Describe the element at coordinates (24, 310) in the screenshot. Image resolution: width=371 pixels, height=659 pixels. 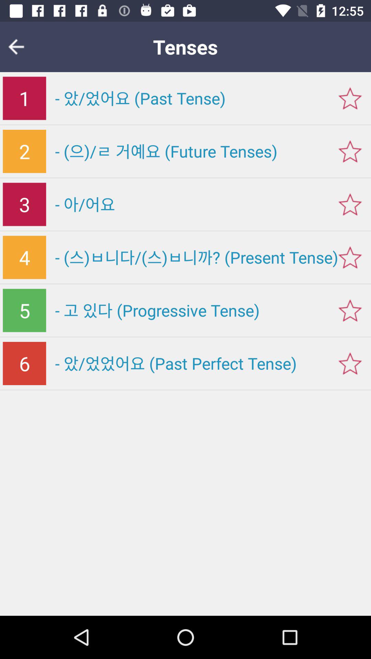
I see `select 5 item` at that location.